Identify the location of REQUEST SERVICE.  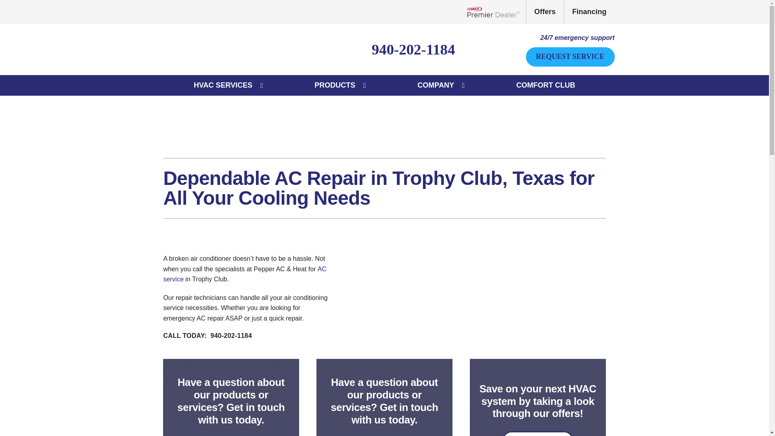
(570, 57).